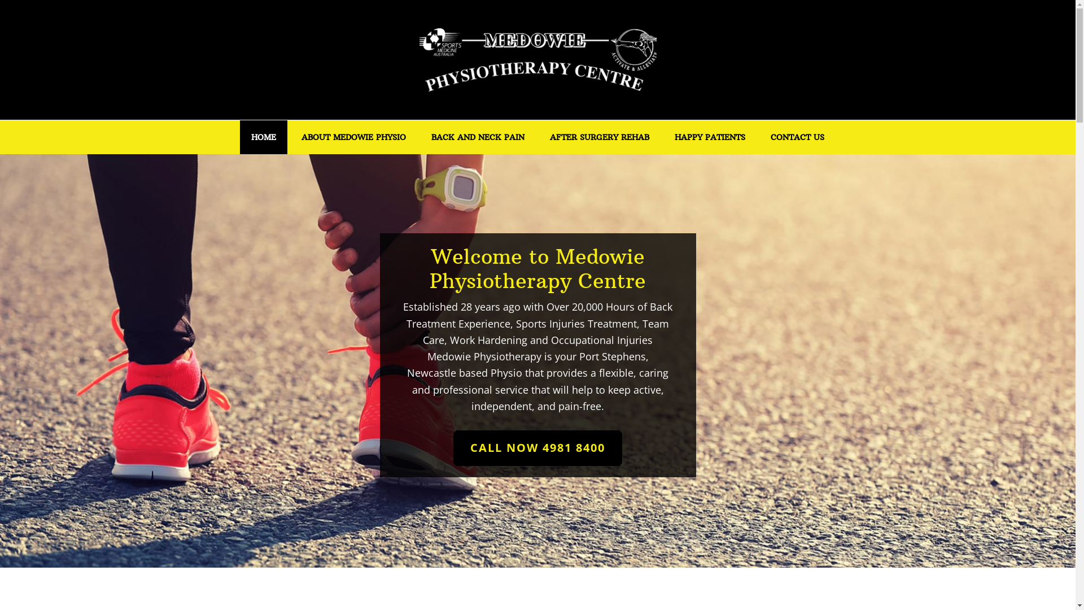 The width and height of the screenshot is (1084, 610). Describe the element at coordinates (710, 137) in the screenshot. I see `HAPPY PATIENTS` at that location.